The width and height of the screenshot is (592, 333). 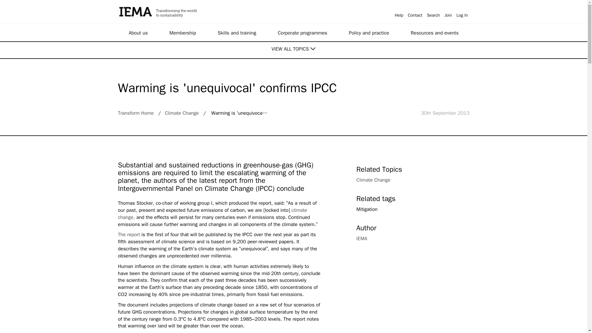 I want to click on Contact, so click(x=415, y=10).